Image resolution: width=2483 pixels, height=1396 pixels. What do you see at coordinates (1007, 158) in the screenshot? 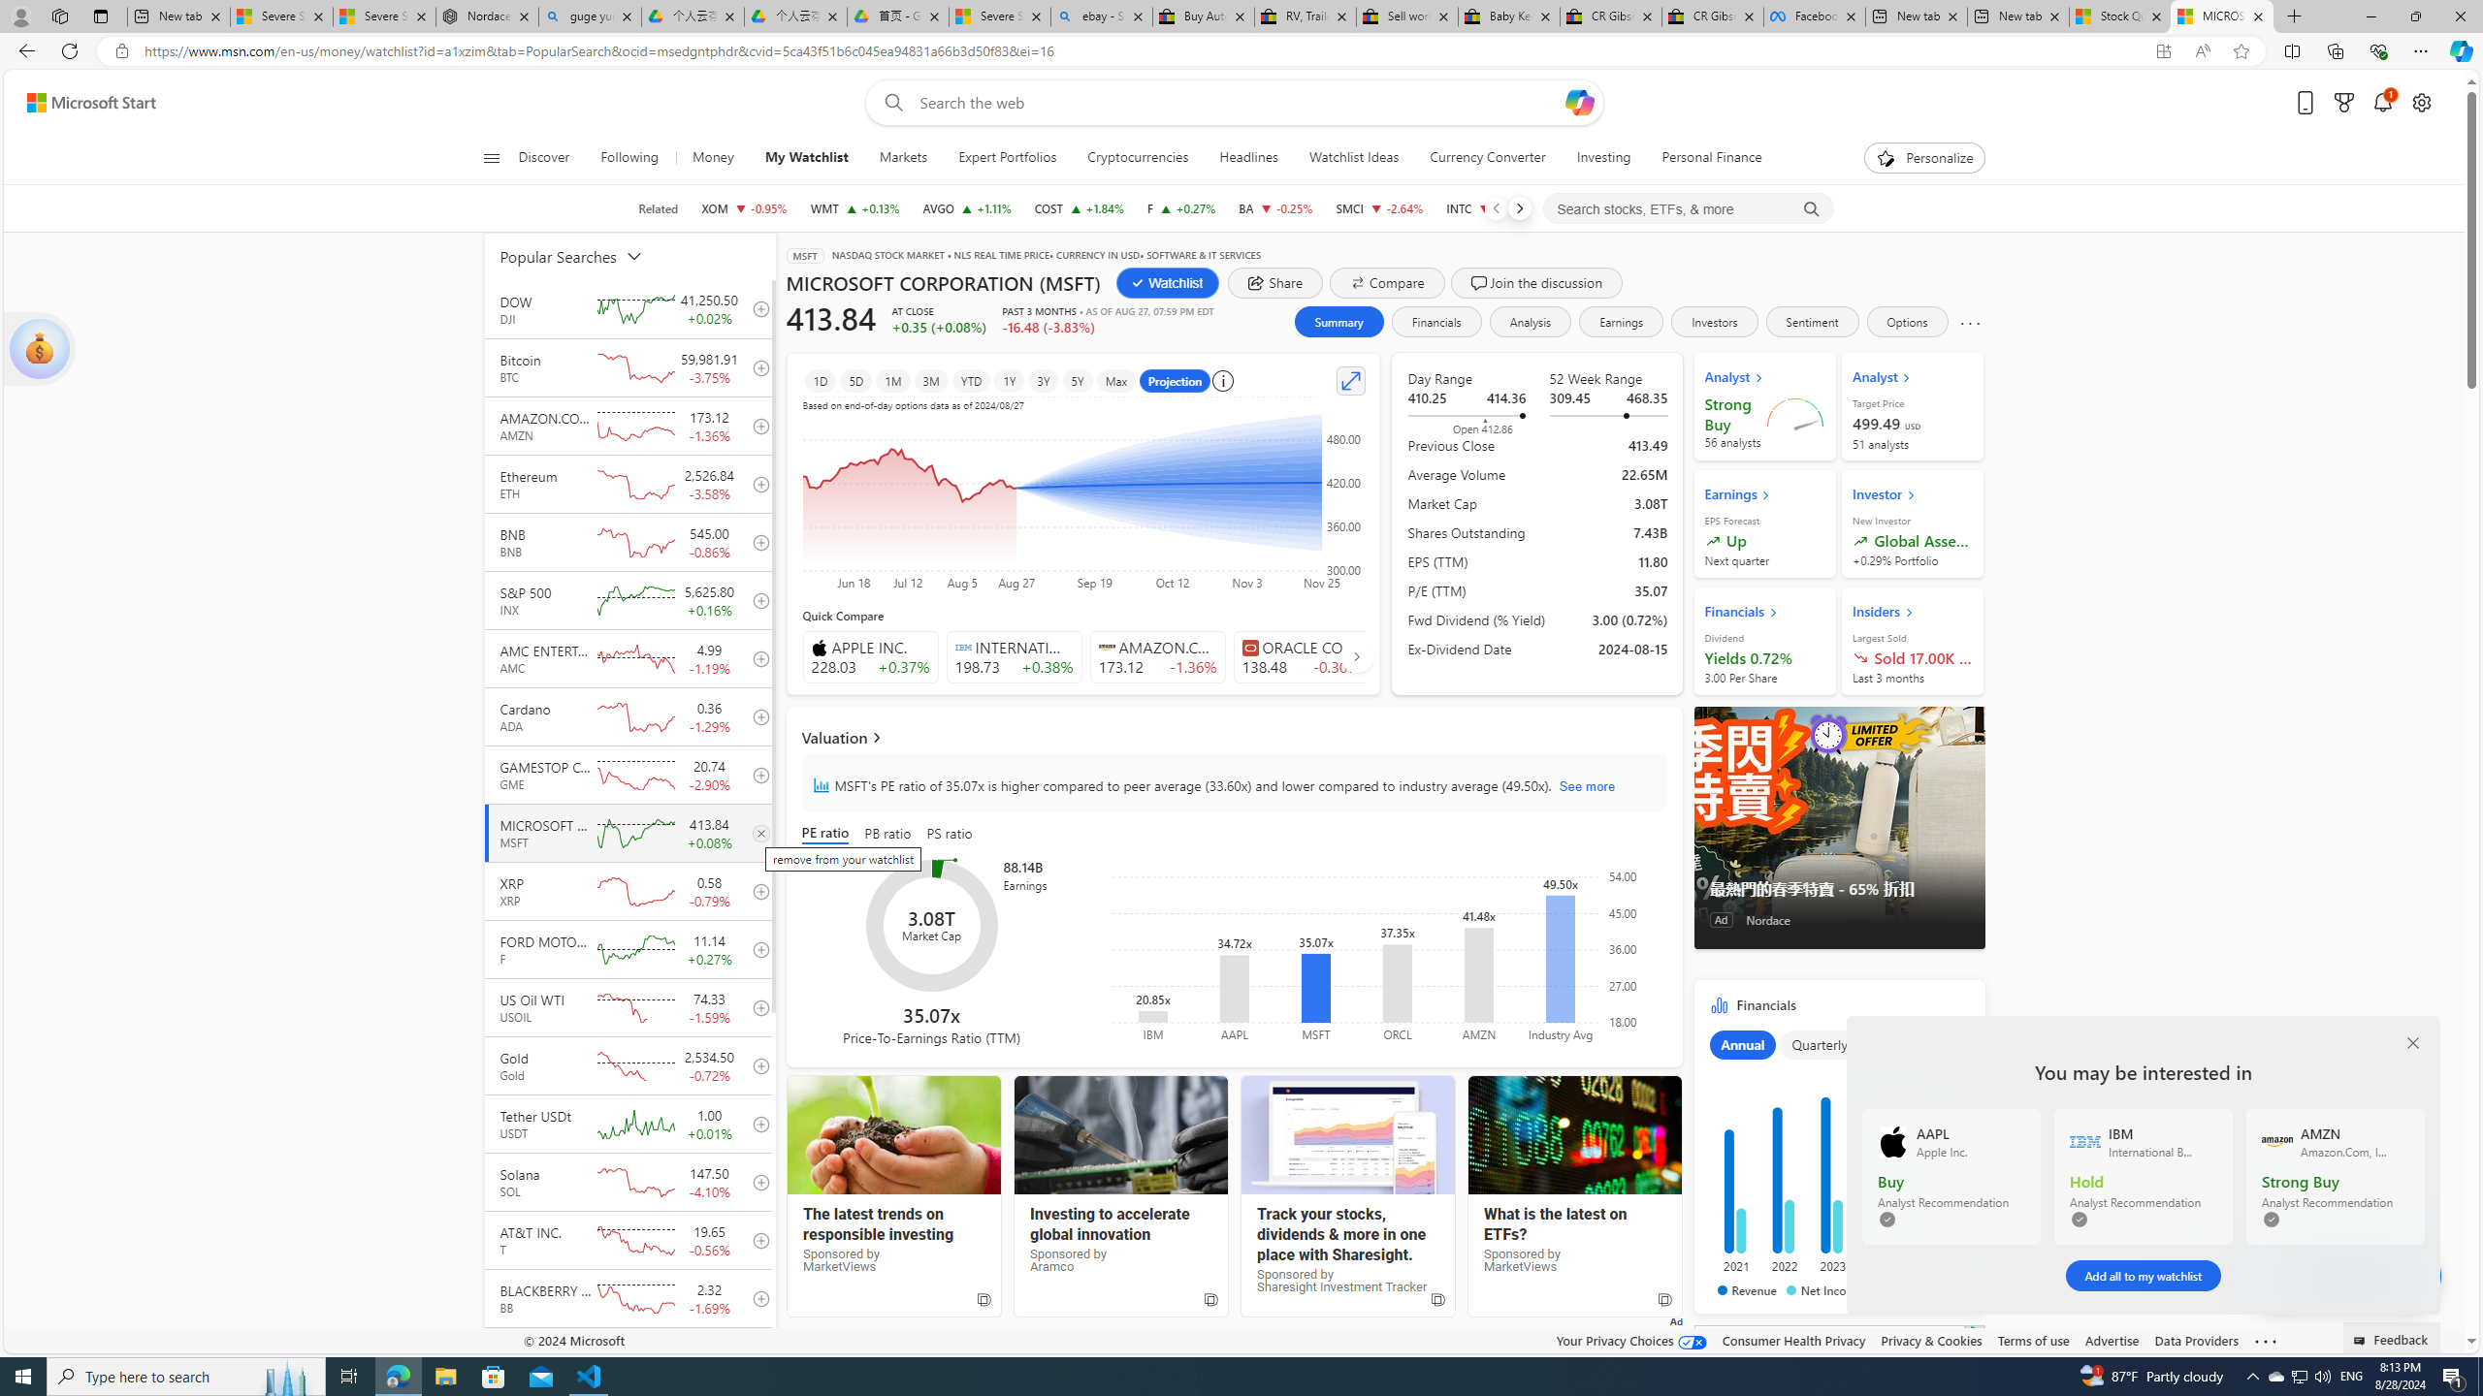
I see `Expert Portfolios` at bounding box center [1007, 158].